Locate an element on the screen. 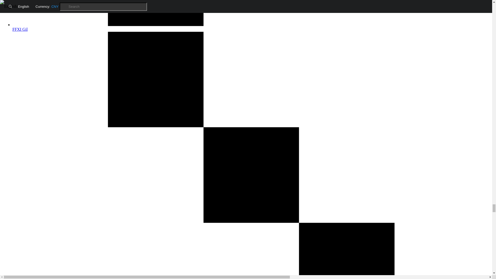  FFXI Gil is located at coordinates (251, 27).